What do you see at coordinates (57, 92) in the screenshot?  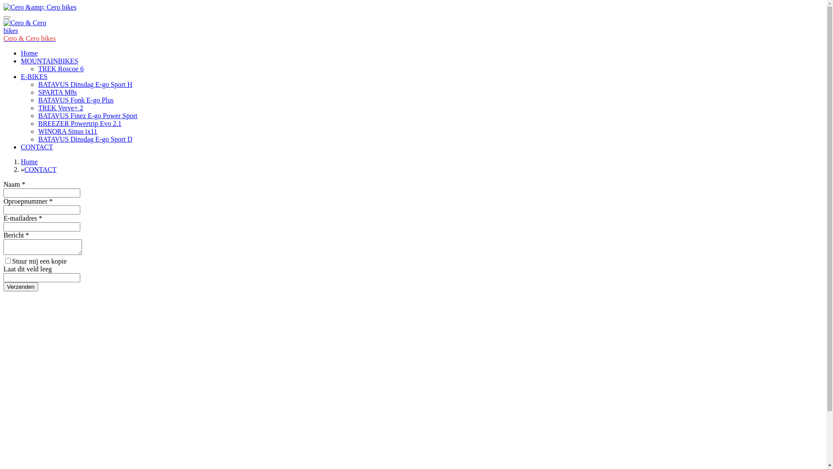 I see `SPARTA M8s` at bounding box center [57, 92].